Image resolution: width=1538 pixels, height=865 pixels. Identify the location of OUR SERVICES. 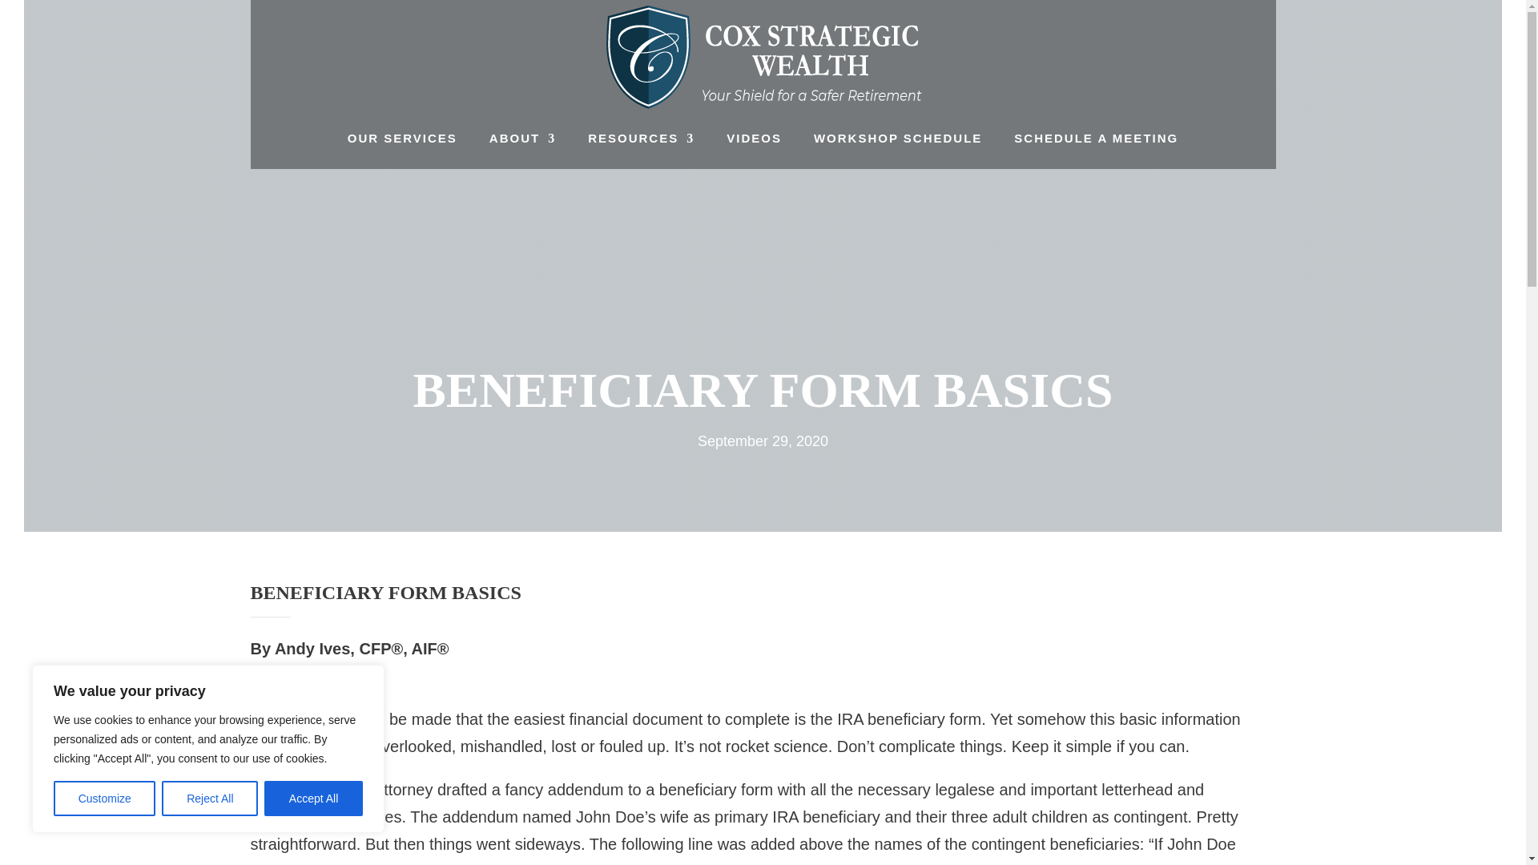
(402, 138).